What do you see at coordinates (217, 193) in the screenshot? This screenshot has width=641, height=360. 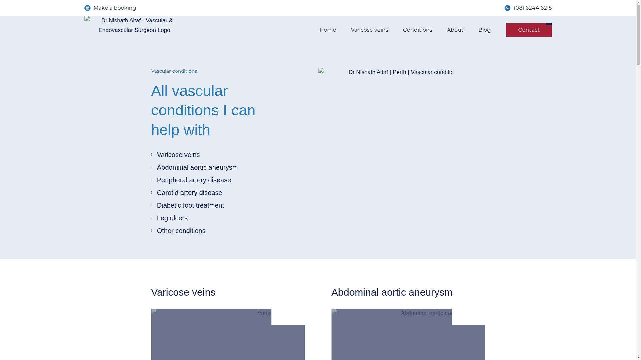 I see `Carotid artery disease` at bounding box center [217, 193].